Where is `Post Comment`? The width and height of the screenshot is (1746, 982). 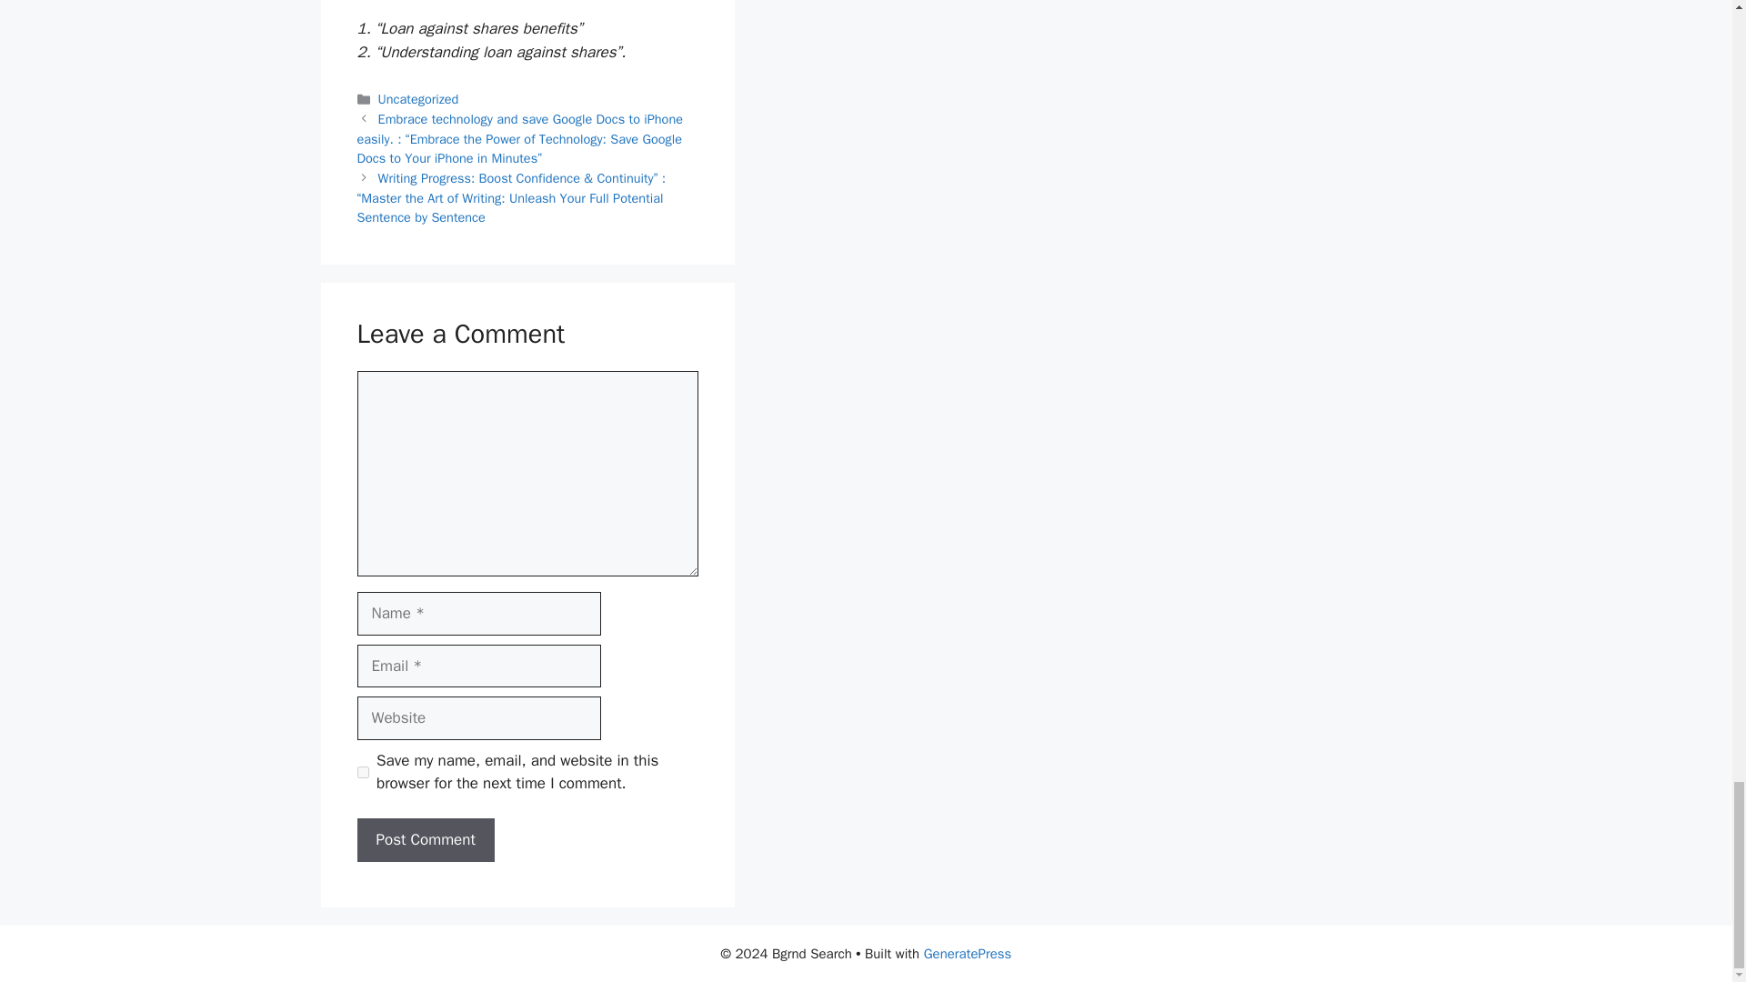
Post Comment is located at coordinates (425, 840).